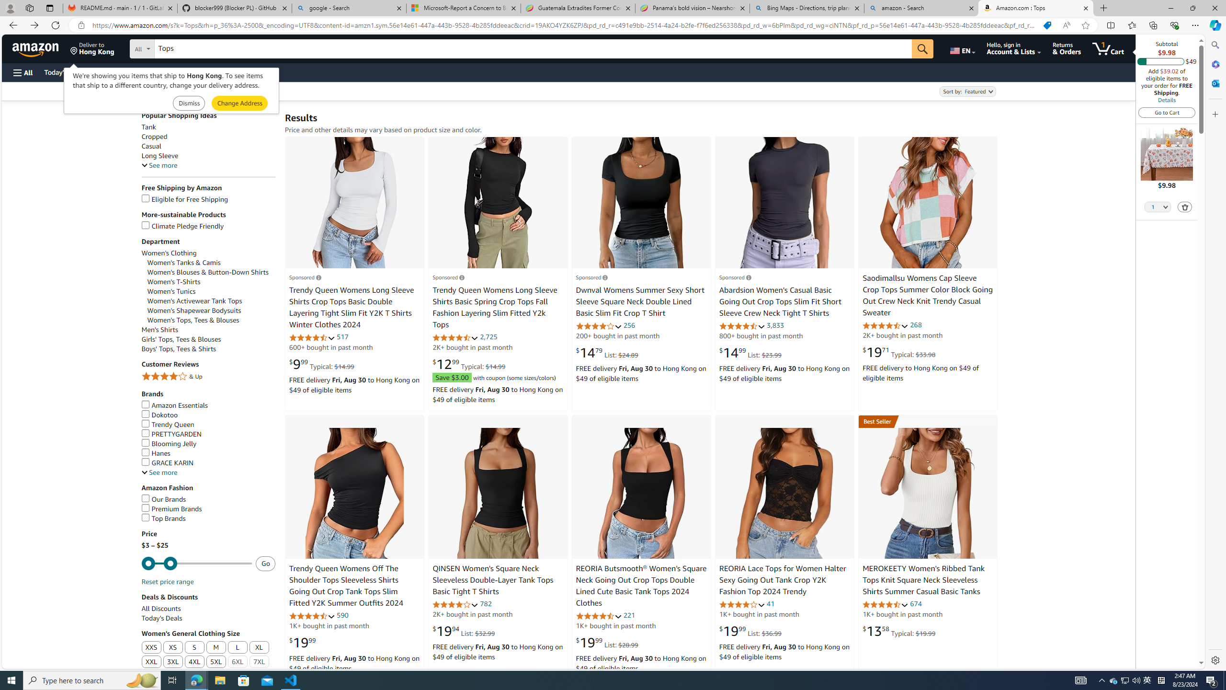 The image size is (1226, 690). What do you see at coordinates (174, 405) in the screenshot?
I see `Amazon Essentials` at bounding box center [174, 405].